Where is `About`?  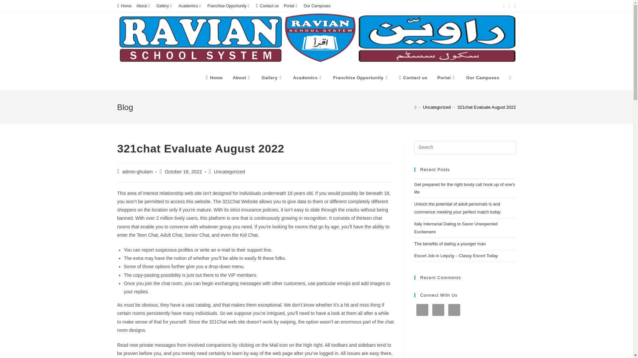
About is located at coordinates (144, 6).